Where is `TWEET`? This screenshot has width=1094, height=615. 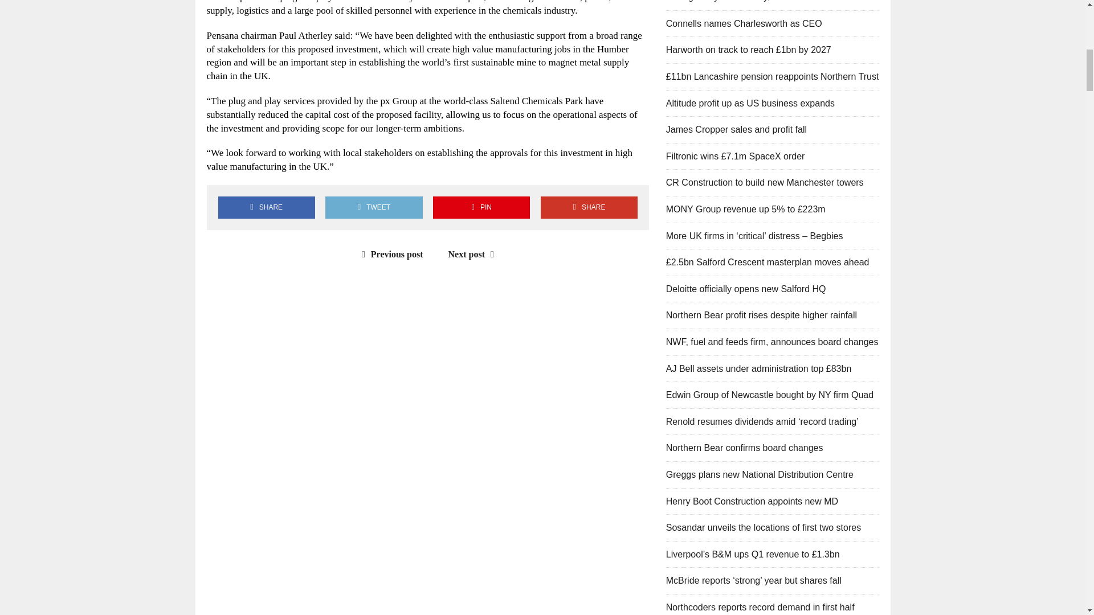 TWEET is located at coordinates (374, 207).